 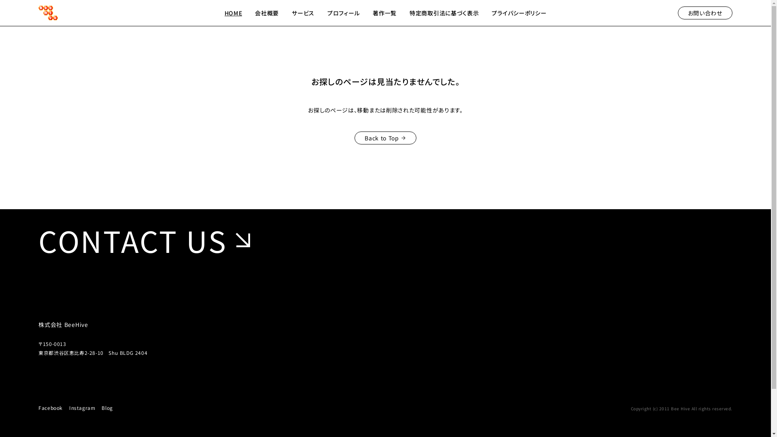 I want to click on Blog, so click(x=107, y=409).